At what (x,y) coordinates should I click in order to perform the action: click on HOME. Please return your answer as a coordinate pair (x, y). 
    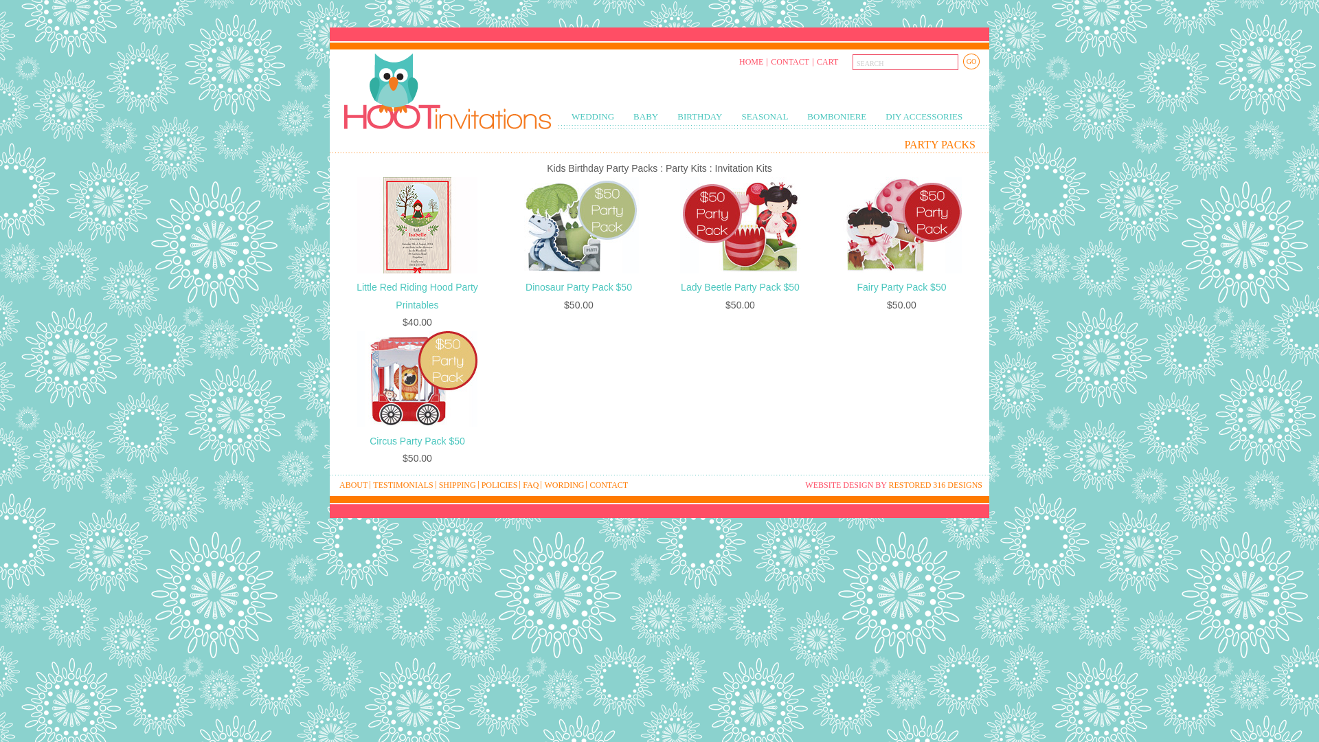
    Looking at the image, I should click on (752, 62).